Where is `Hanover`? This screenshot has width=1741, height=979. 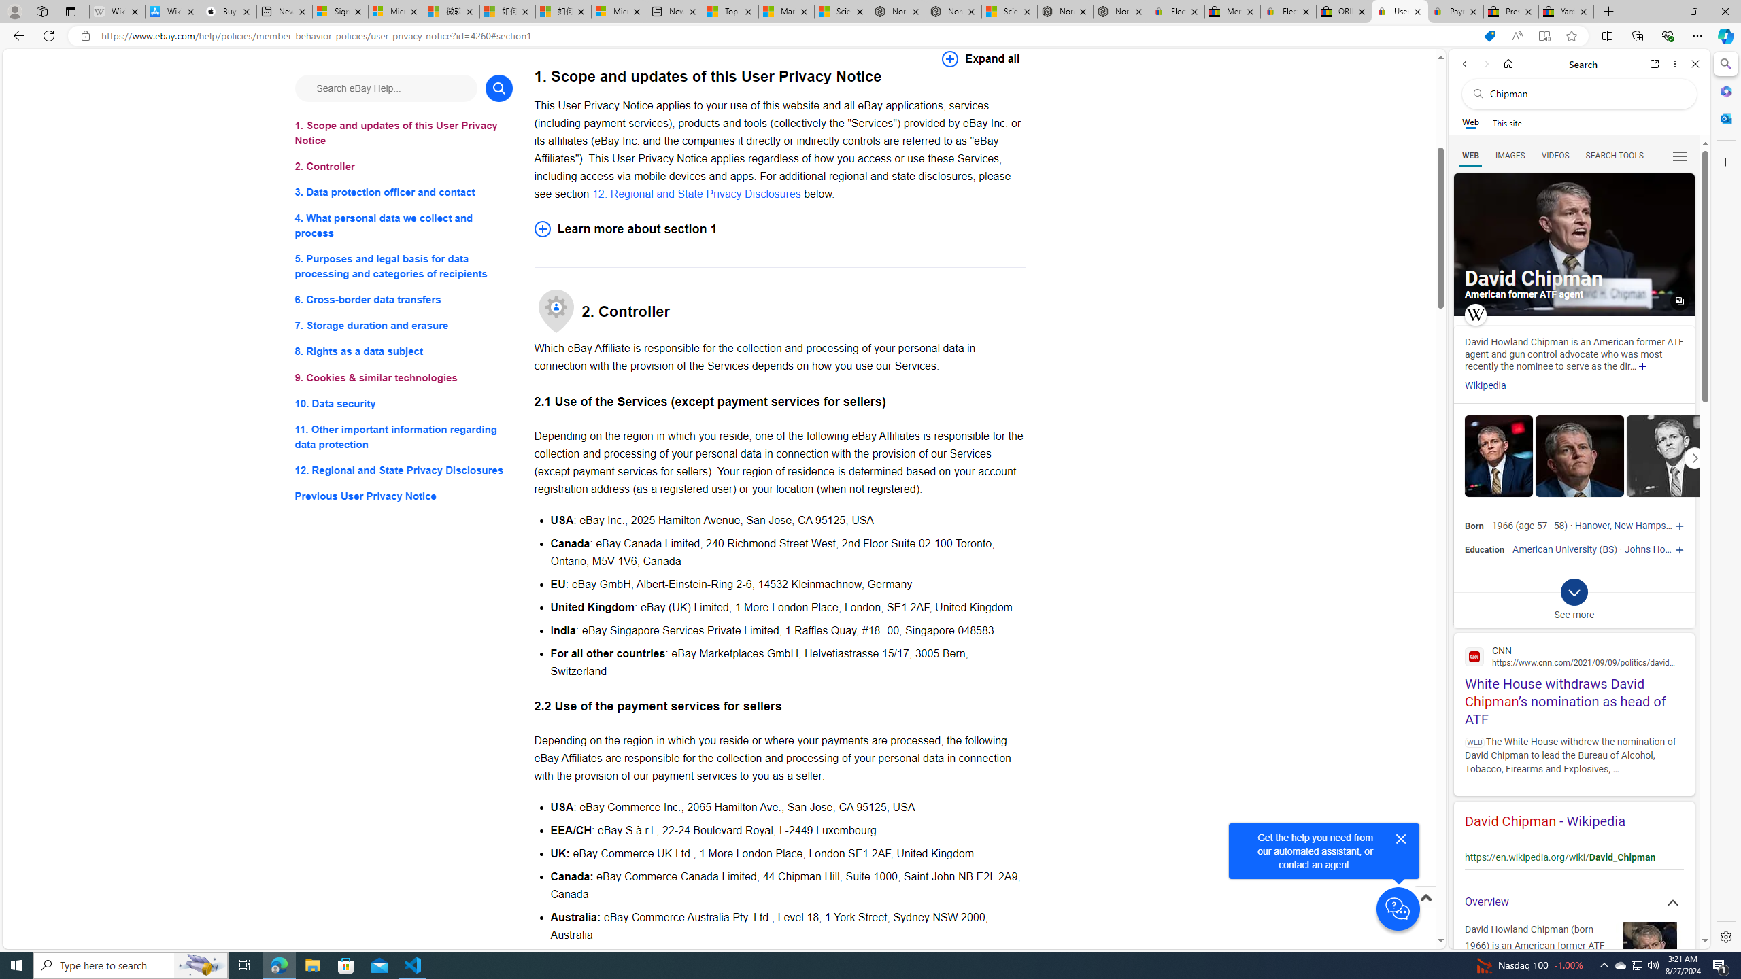 Hanover is located at coordinates (1592, 526).